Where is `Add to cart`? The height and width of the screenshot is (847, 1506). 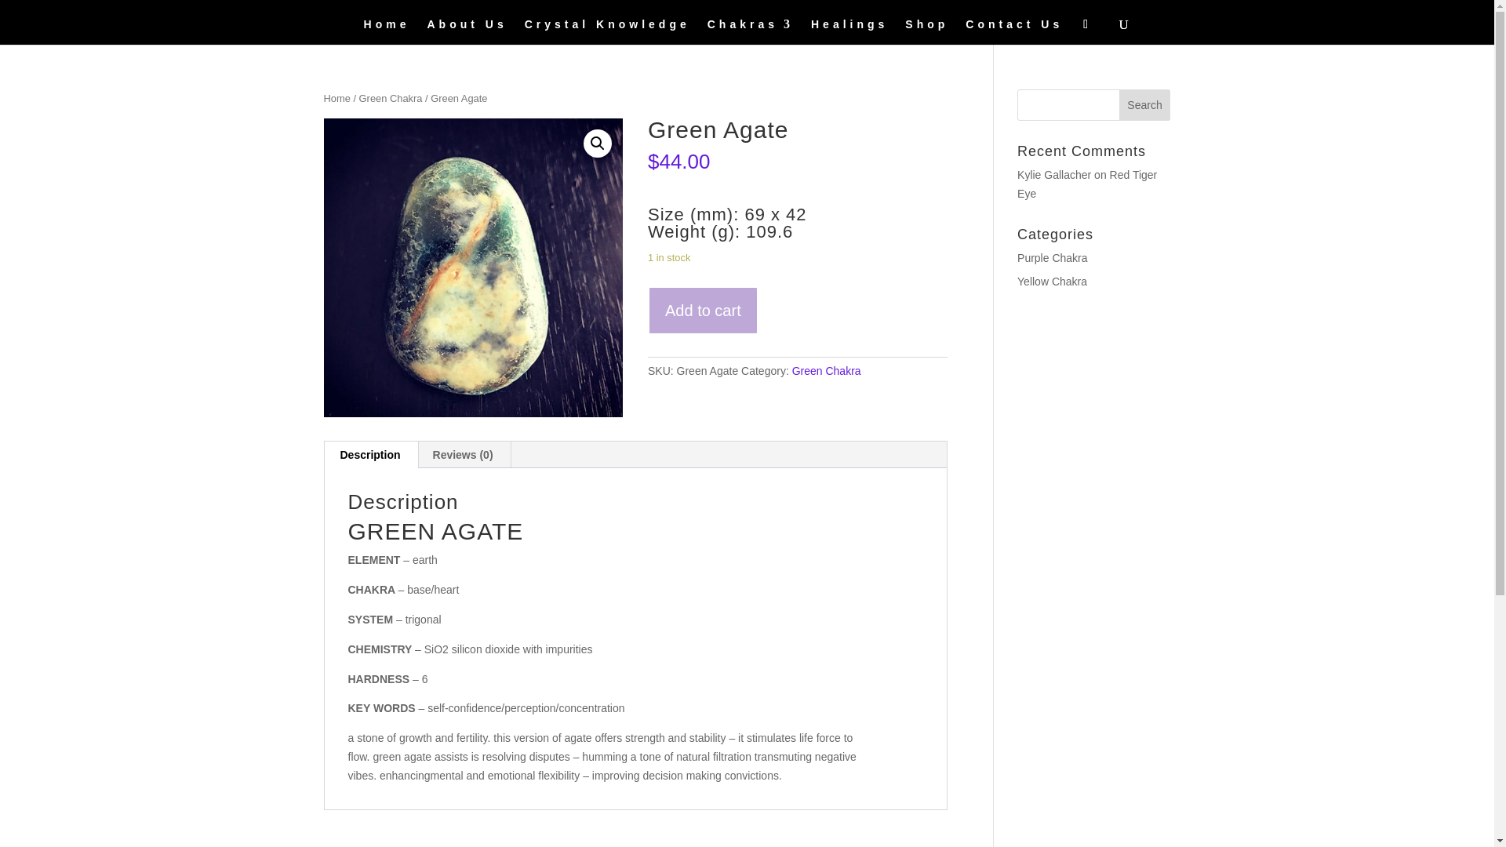 Add to cart is located at coordinates (703, 311).